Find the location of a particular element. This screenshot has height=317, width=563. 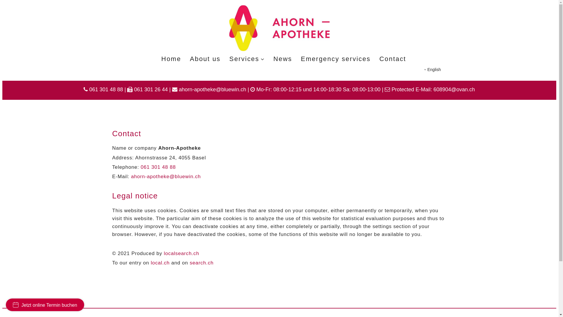

Home is located at coordinates (171, 59).